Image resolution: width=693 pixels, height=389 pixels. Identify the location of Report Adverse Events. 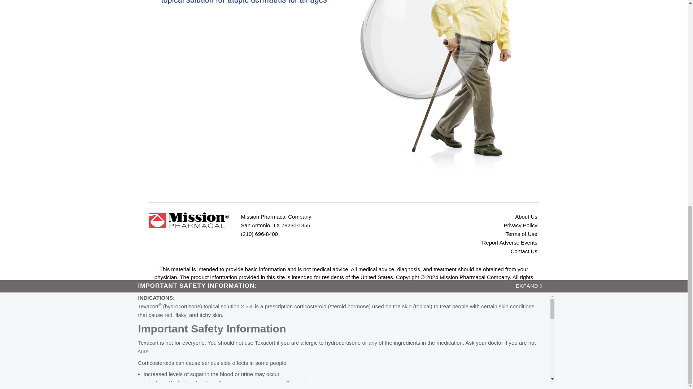
(460, 243).